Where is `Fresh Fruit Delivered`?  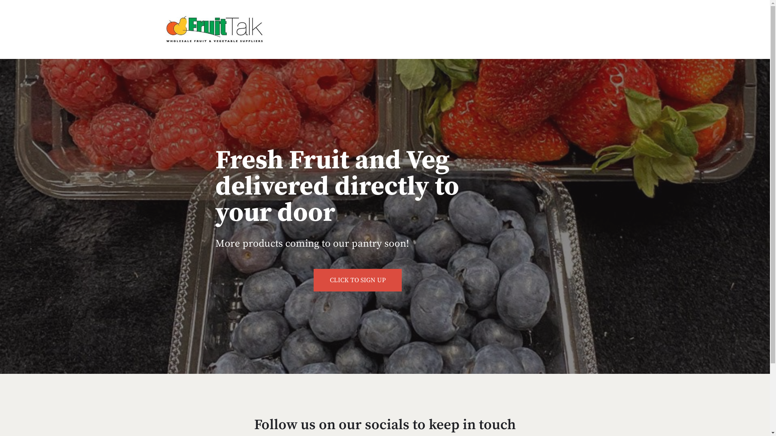
Fresh Fruit Delivered is located at coordinates (215, 29).